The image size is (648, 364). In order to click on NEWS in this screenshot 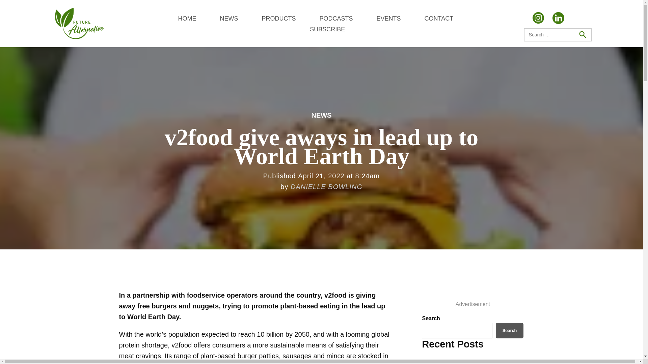, I will do `click(321, 115)`.